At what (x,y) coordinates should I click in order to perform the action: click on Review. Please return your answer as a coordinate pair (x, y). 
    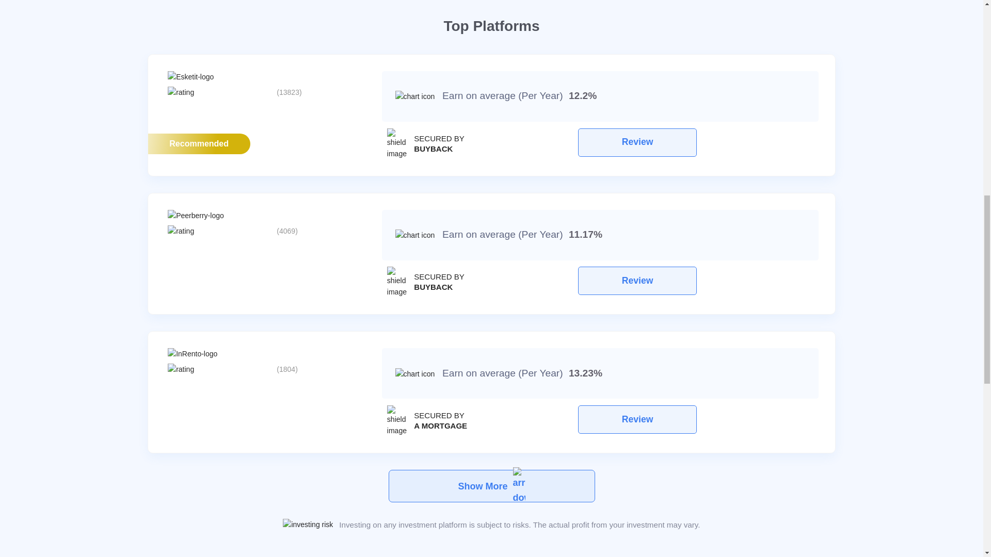
    Looking at the image, I should click on (696, 282).